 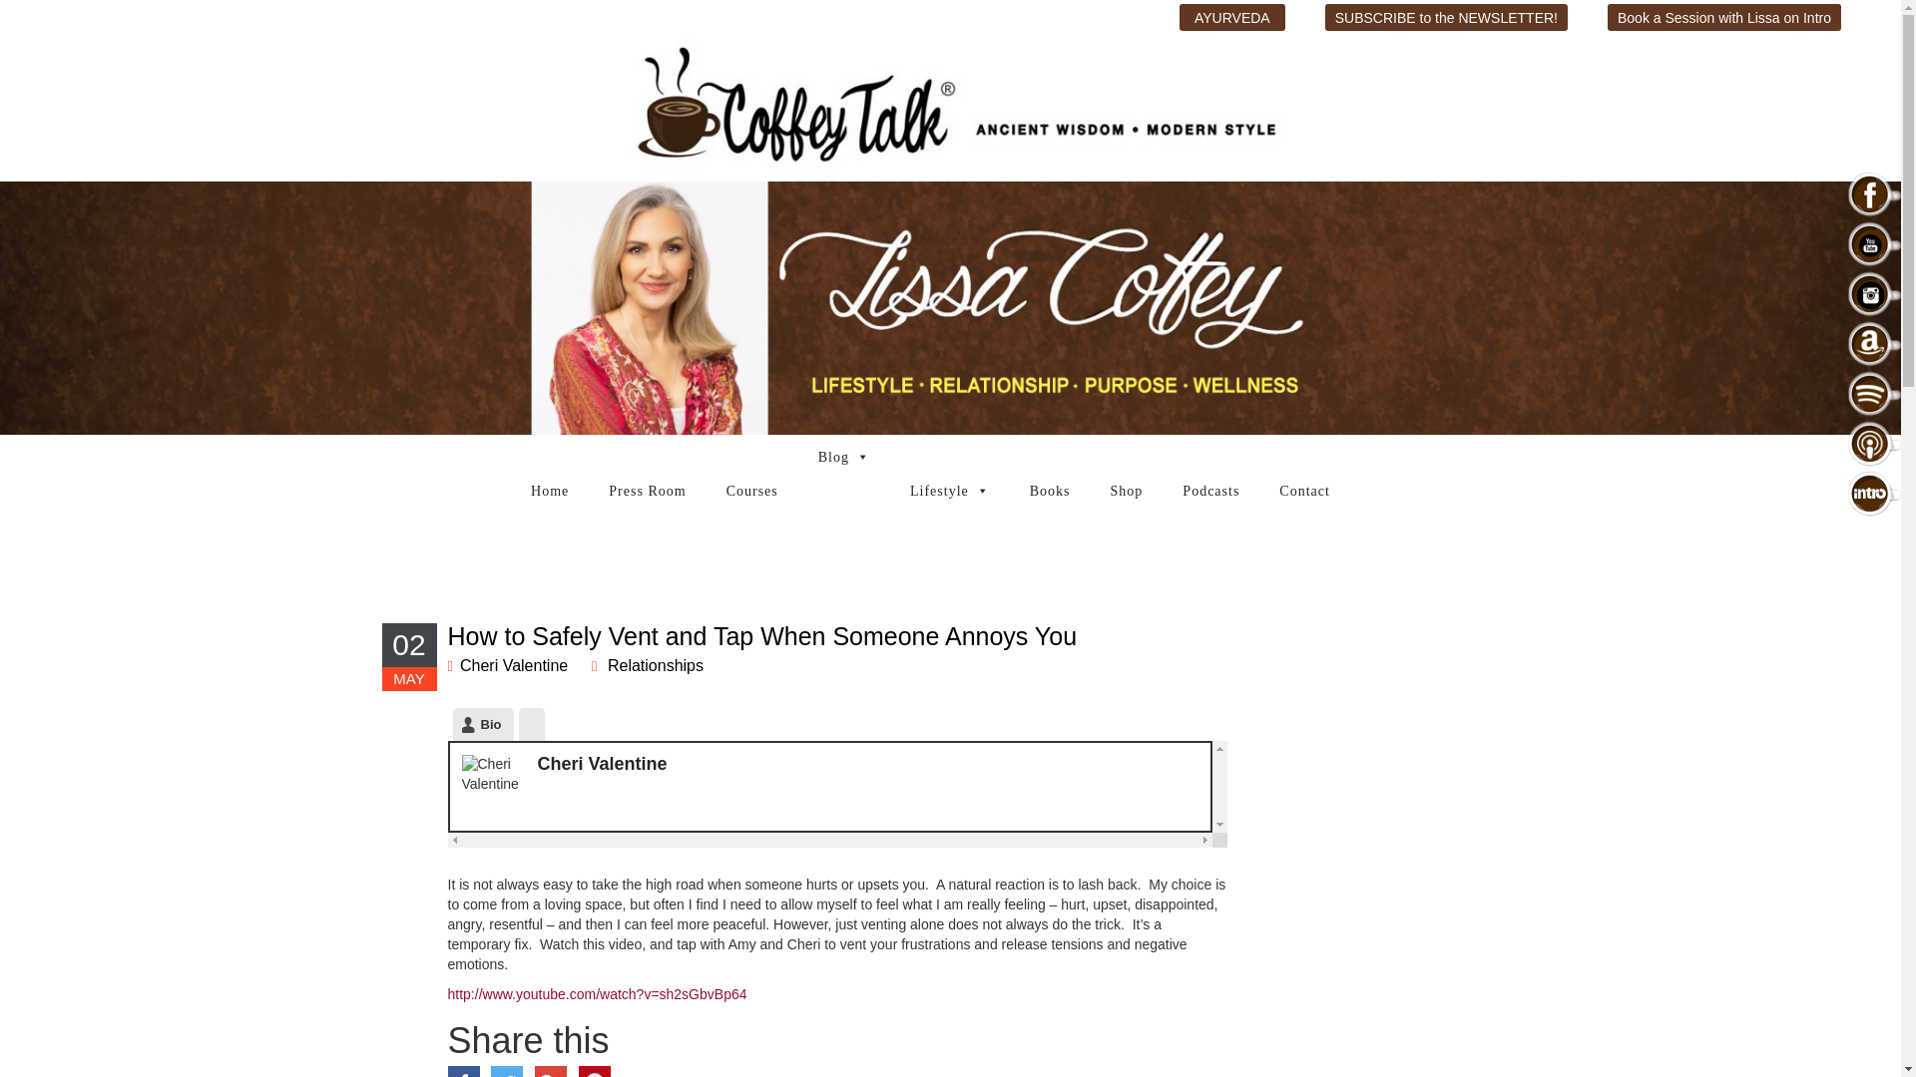 I want to click on Book a Session with Lissa on Intro, so click(x=1724, y=18).